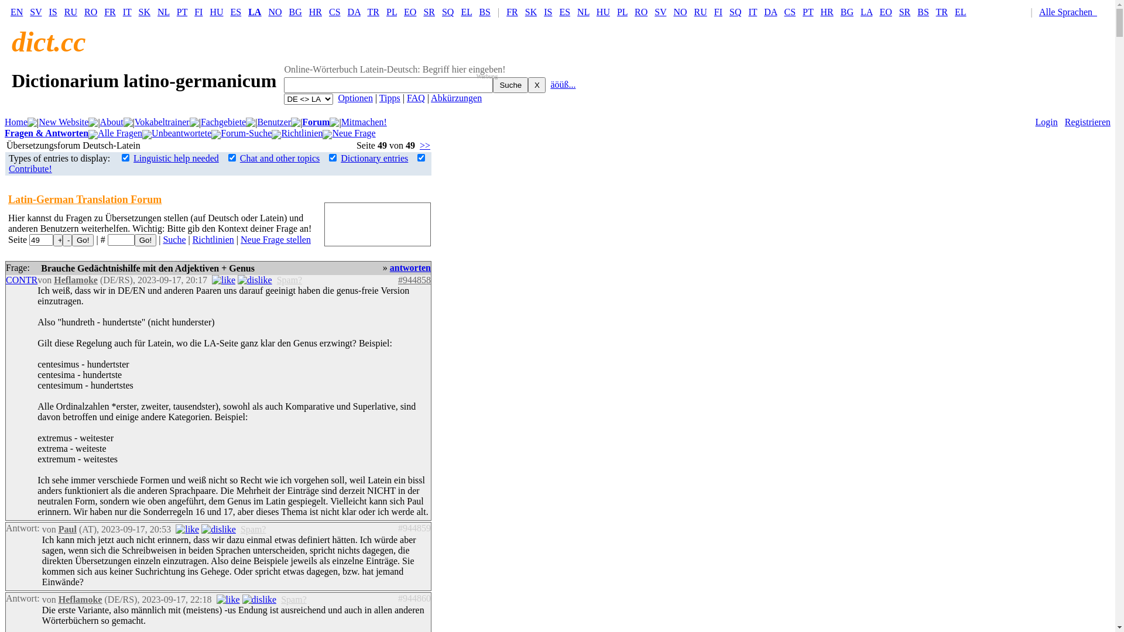  What do you see at coordinates (176, 158) in the screenshot?
I see `Linguistic help needed` at bounding box center [176, 158].